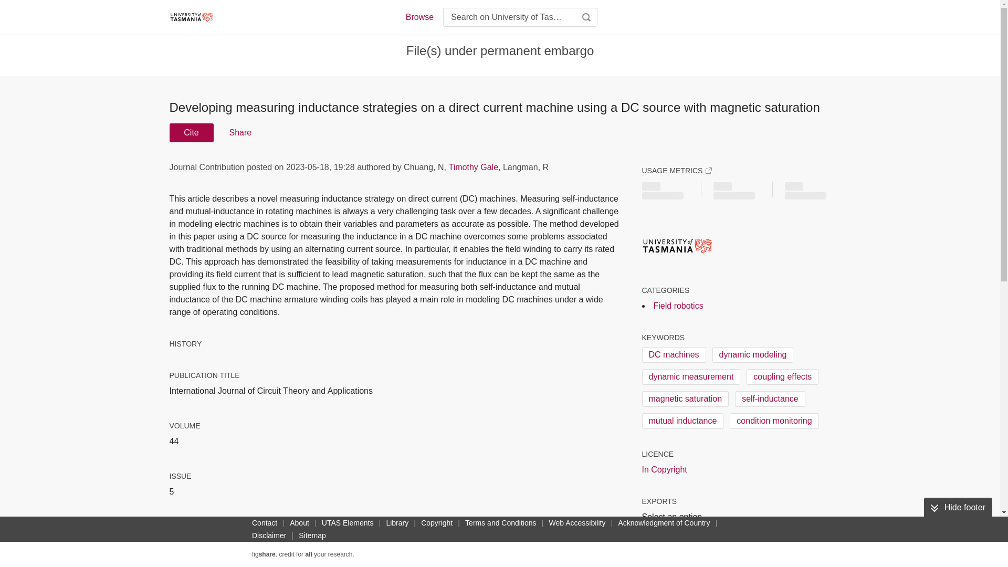 This screenshot has width=1008, height=567. What do you see at coordinates (348, 522) in the screenshot?
I see `UTAS Elements` at bounding box center [348, 522].